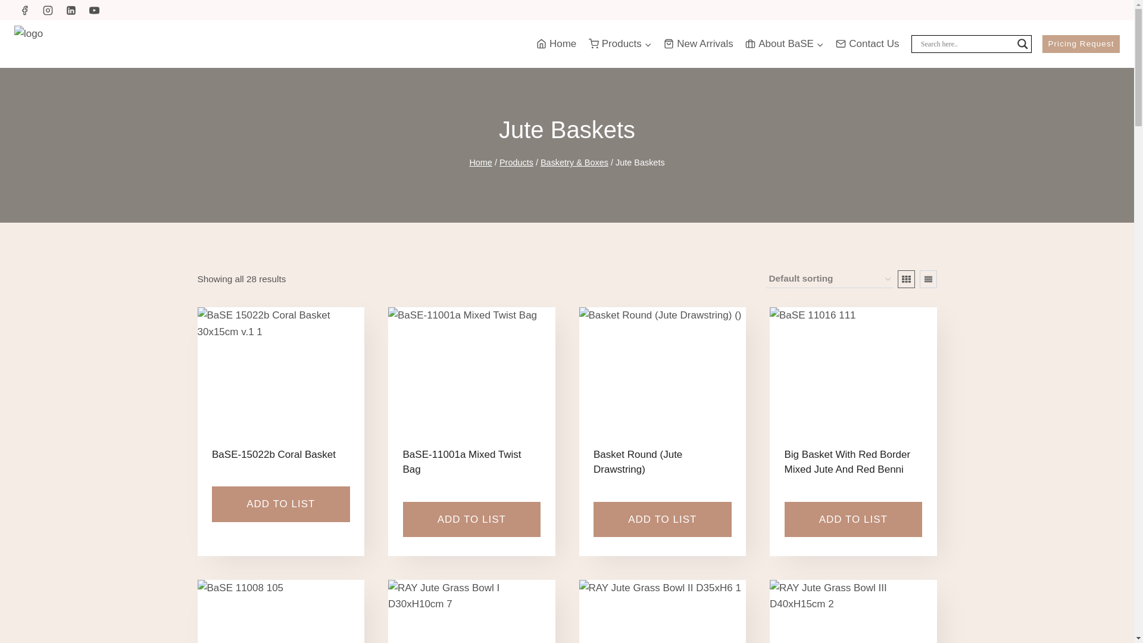 The image size is (1143, 643). What do you see at coordinates (556, 44) in the screenshot?
I see `Home` at bounding box center [556, 44].